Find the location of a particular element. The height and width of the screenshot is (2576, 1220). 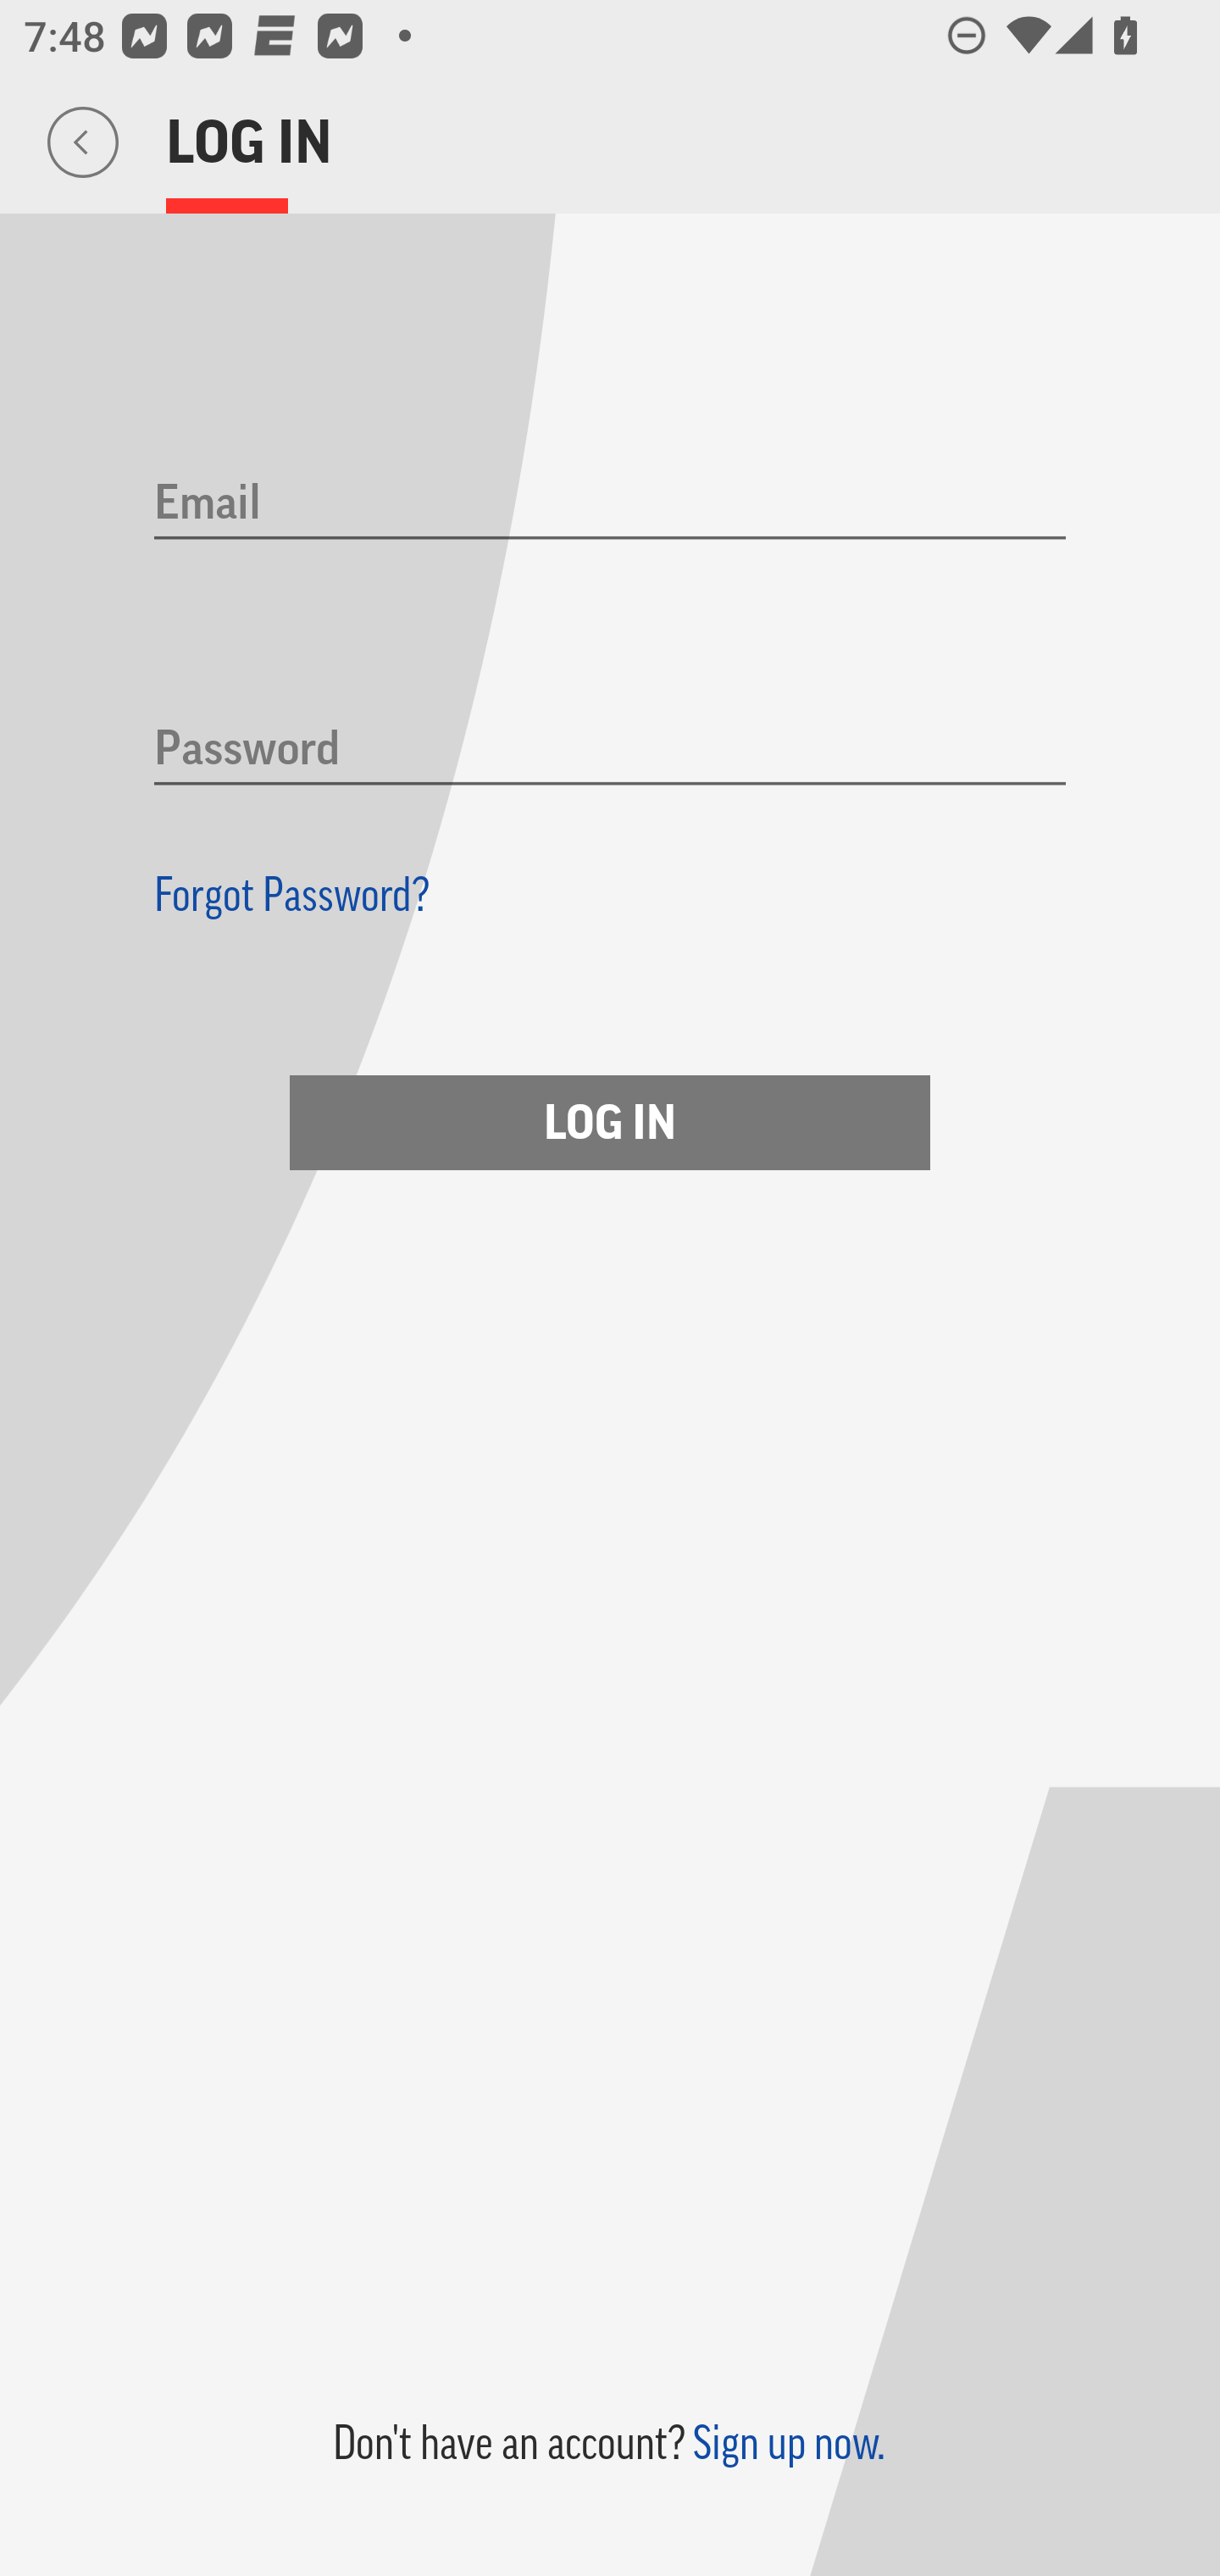

Email is located at coordinates (610, 504).